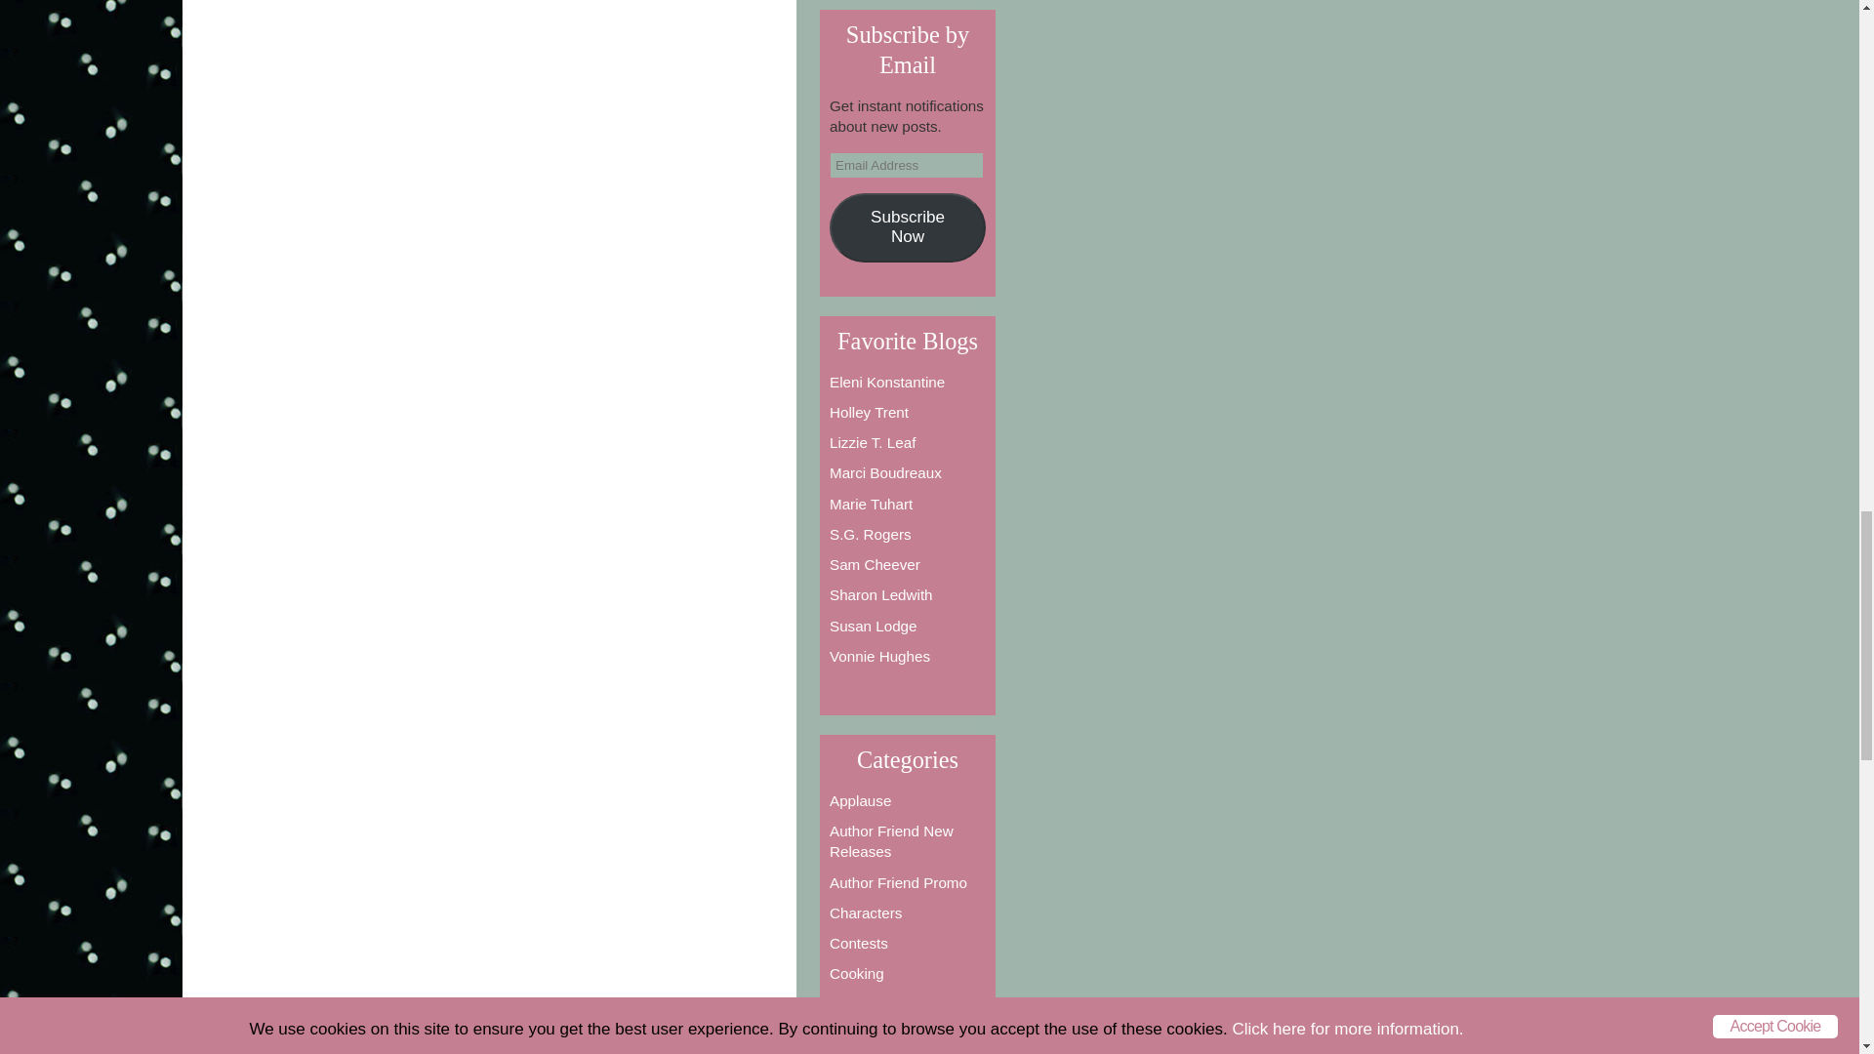 This screenshot has height=1054, width=1874. I want to click on Marie Tuhart, so click(871, 504).